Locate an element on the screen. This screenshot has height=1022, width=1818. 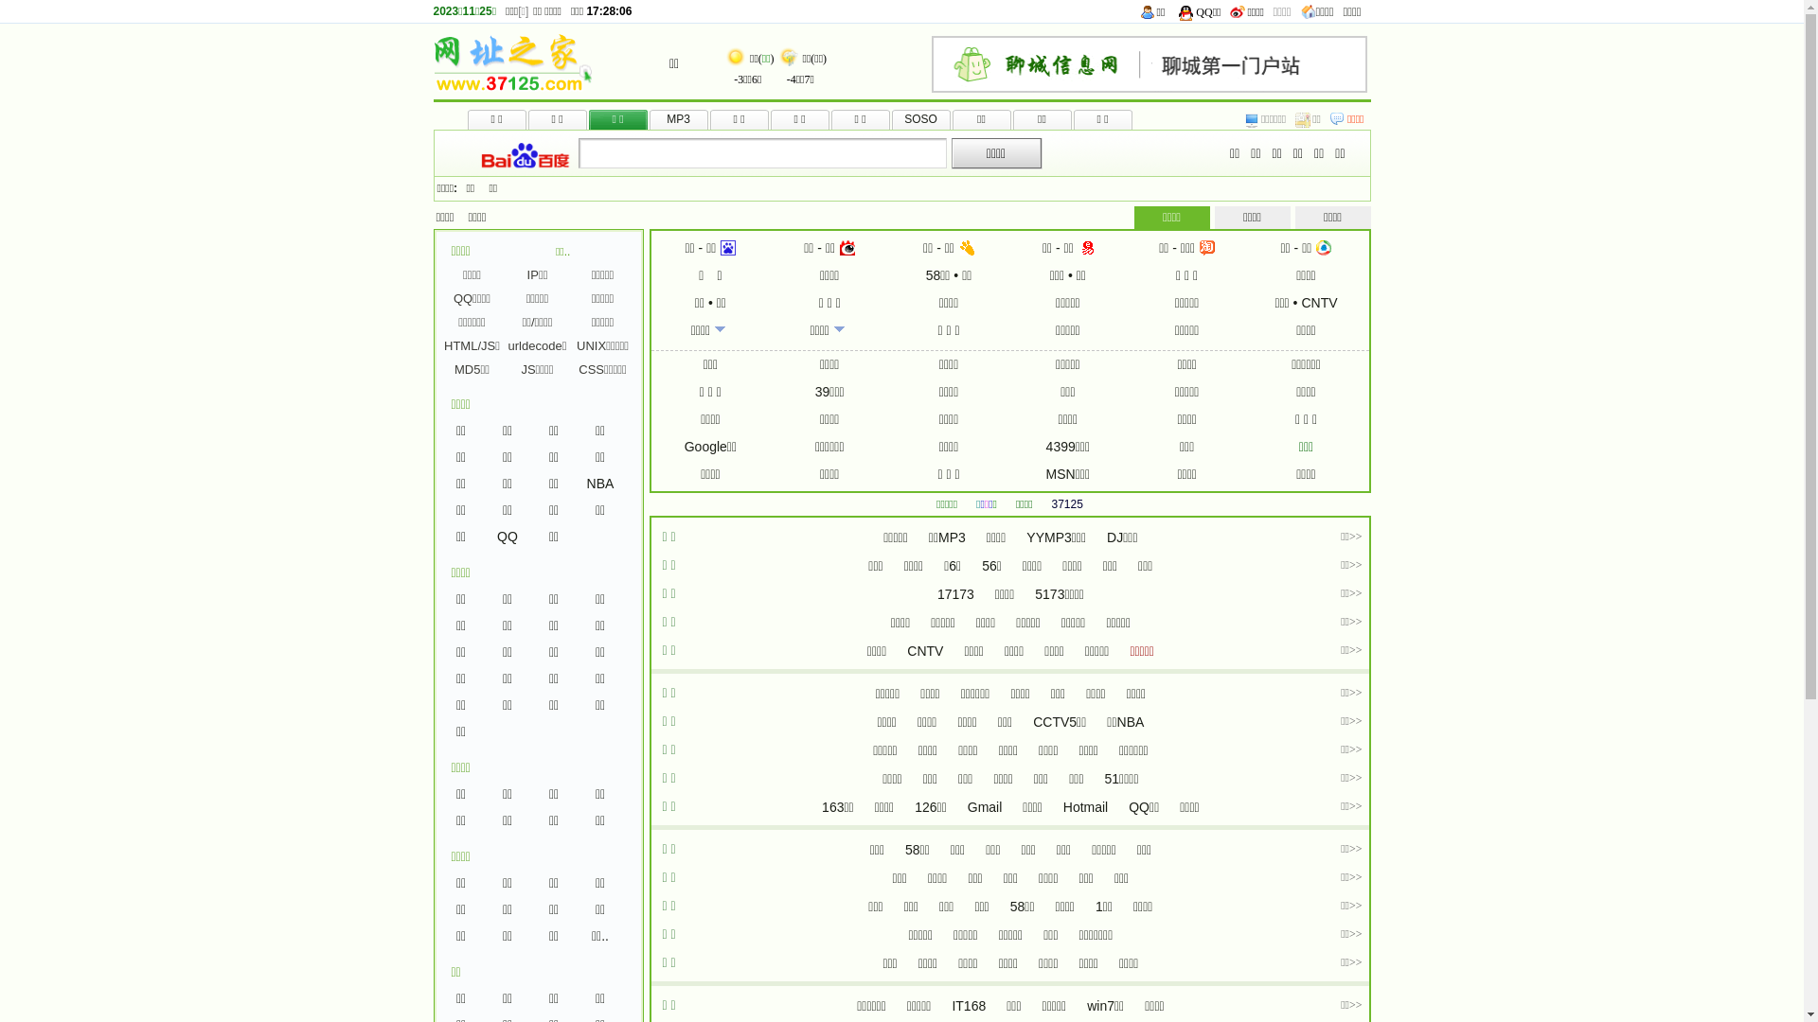
17173 is located at coordinates (956, 594).